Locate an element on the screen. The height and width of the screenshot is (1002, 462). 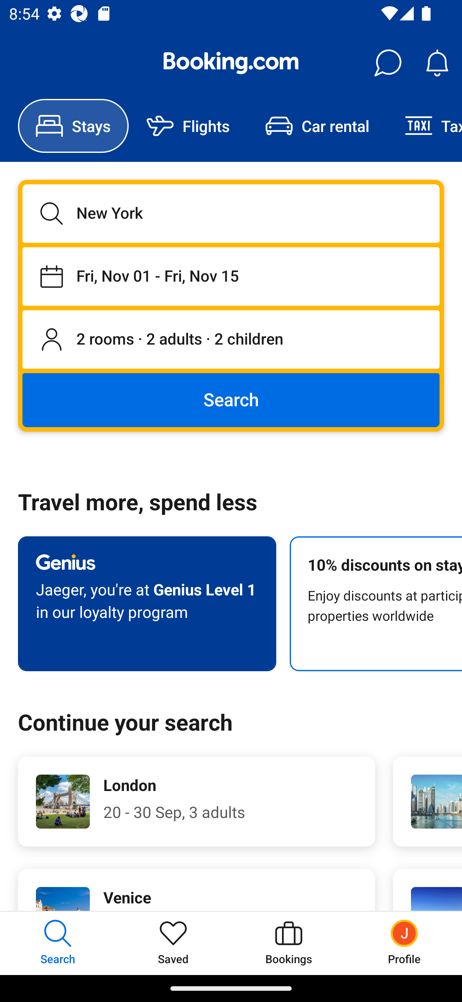
Taxi is located at coordinates (424, 126).